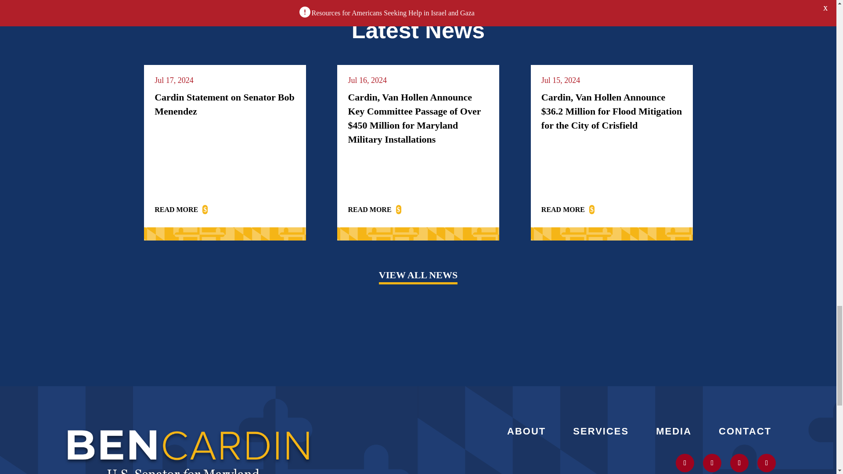 This screenshot has height=474, width=843. Describe the element at coordinates (418, 4) in the screenshot. I see `Crab` at that location.